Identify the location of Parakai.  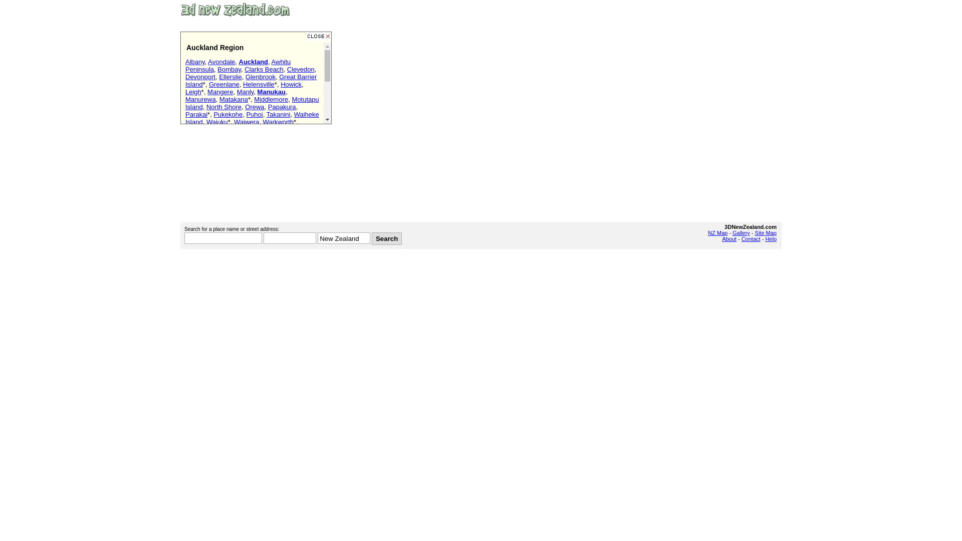
(196, 114).